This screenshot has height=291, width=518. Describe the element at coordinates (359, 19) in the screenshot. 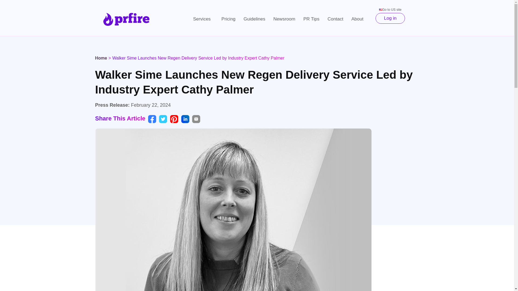

I see `About` at that location.